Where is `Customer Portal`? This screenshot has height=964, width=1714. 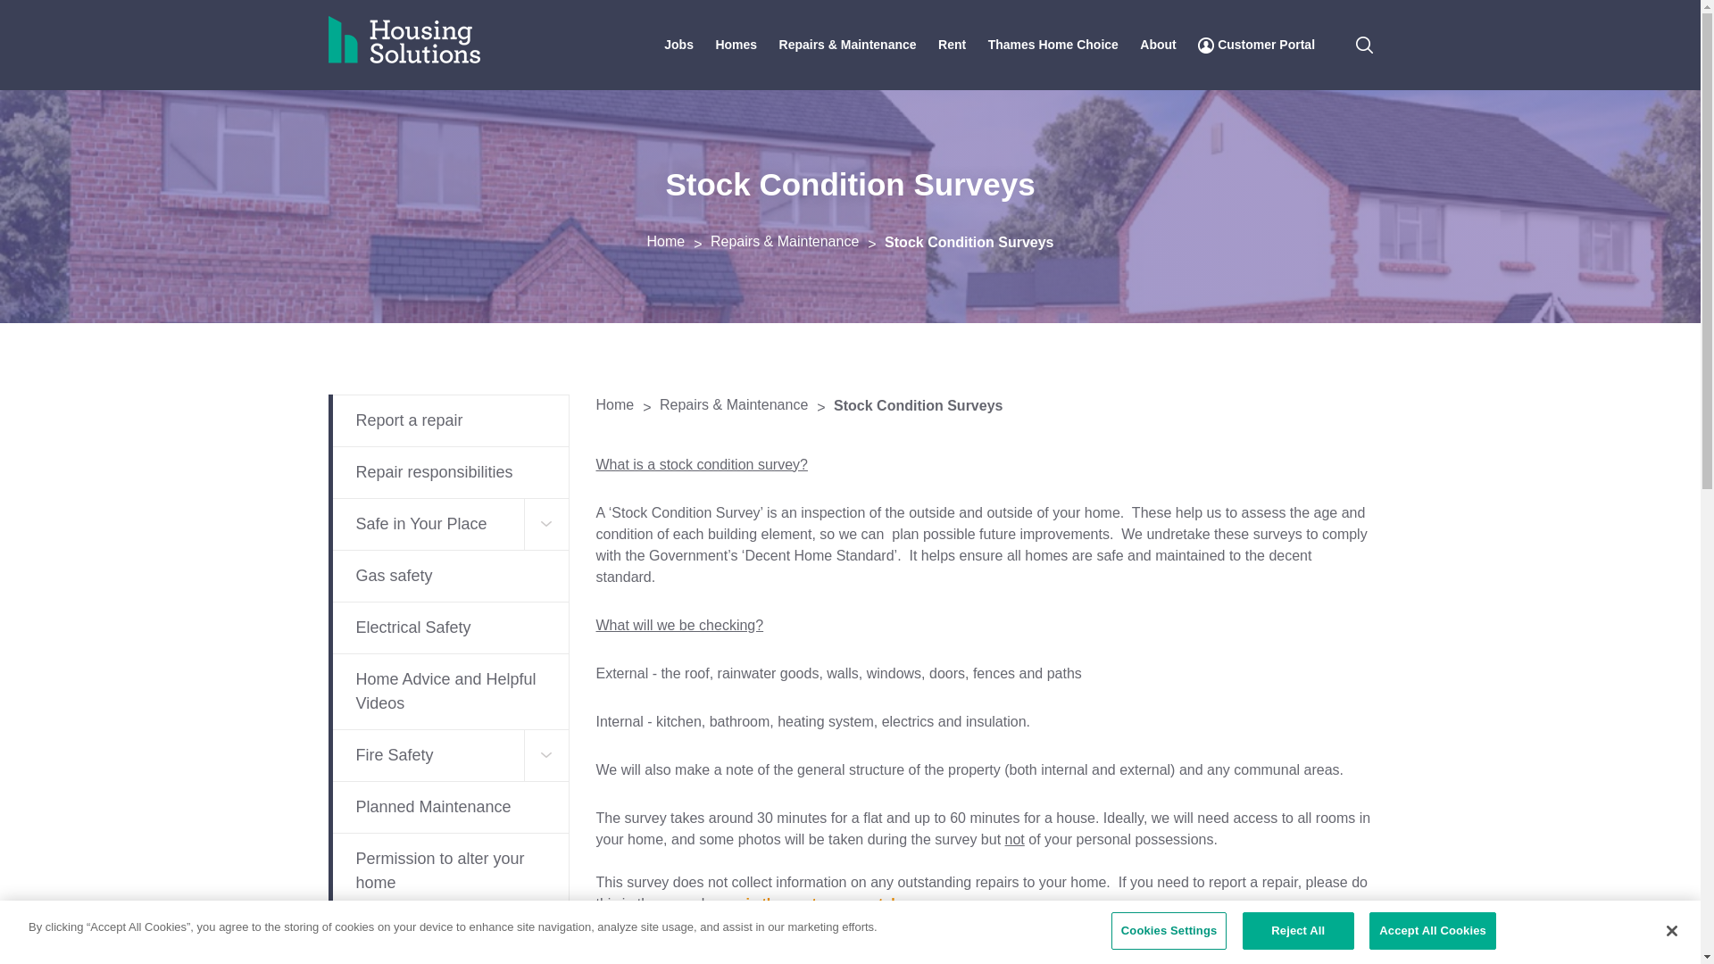
Customer Portal is located at coordinates (1256, 45).